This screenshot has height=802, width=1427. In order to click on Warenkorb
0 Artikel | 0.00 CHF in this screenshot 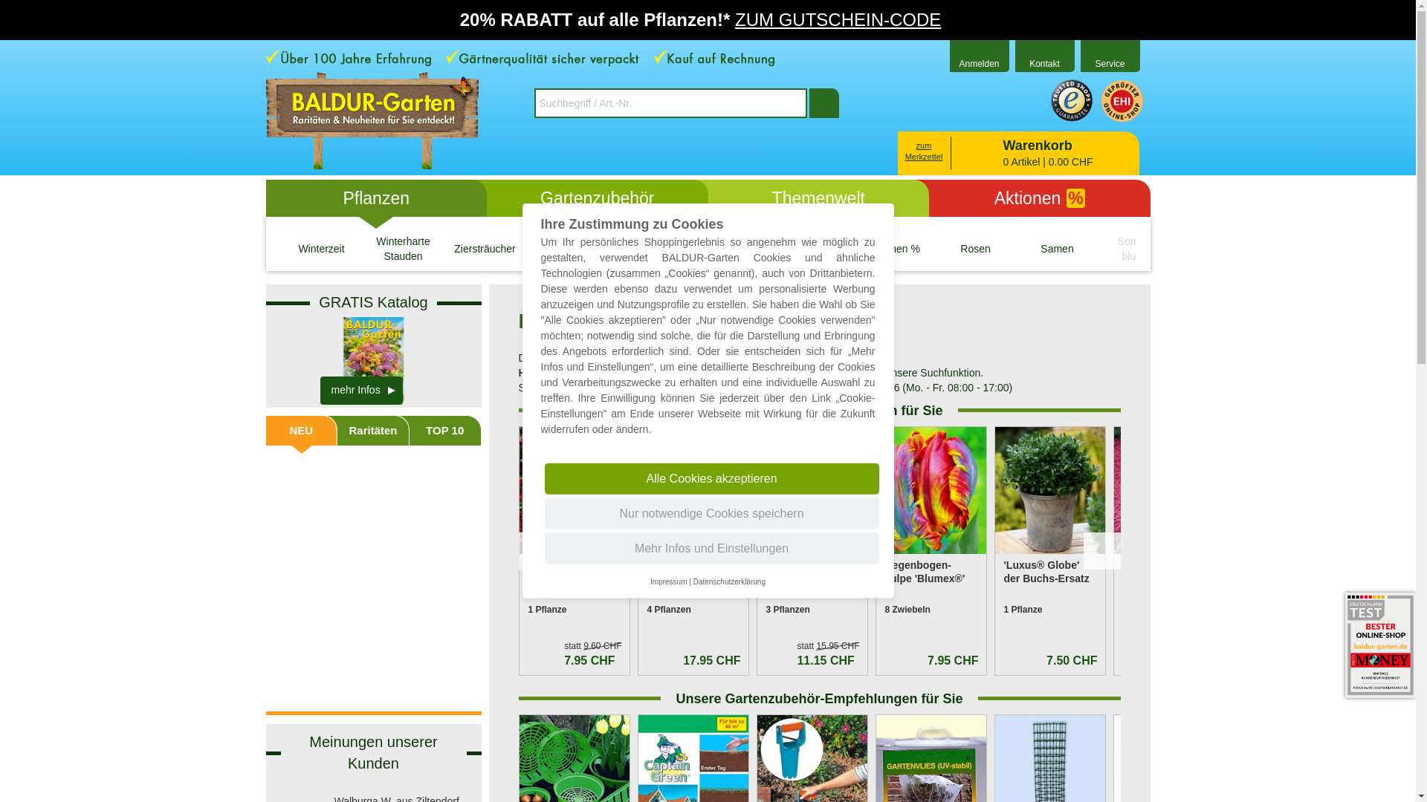, I will do `click(1018, 153)`.